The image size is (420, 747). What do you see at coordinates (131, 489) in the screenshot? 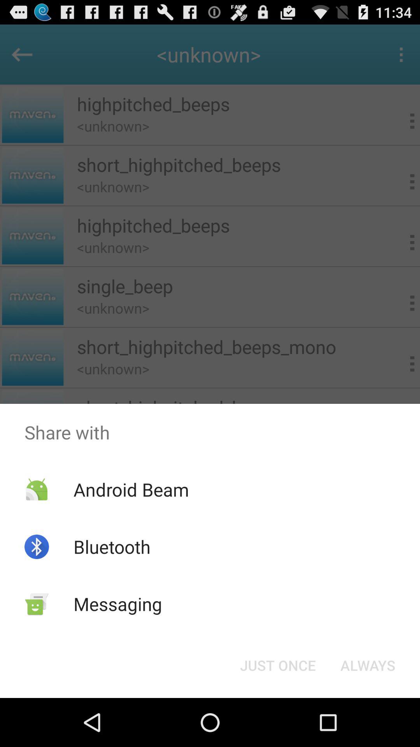
I see `swipe to the android beam icon` at bounding box center [131, 489].